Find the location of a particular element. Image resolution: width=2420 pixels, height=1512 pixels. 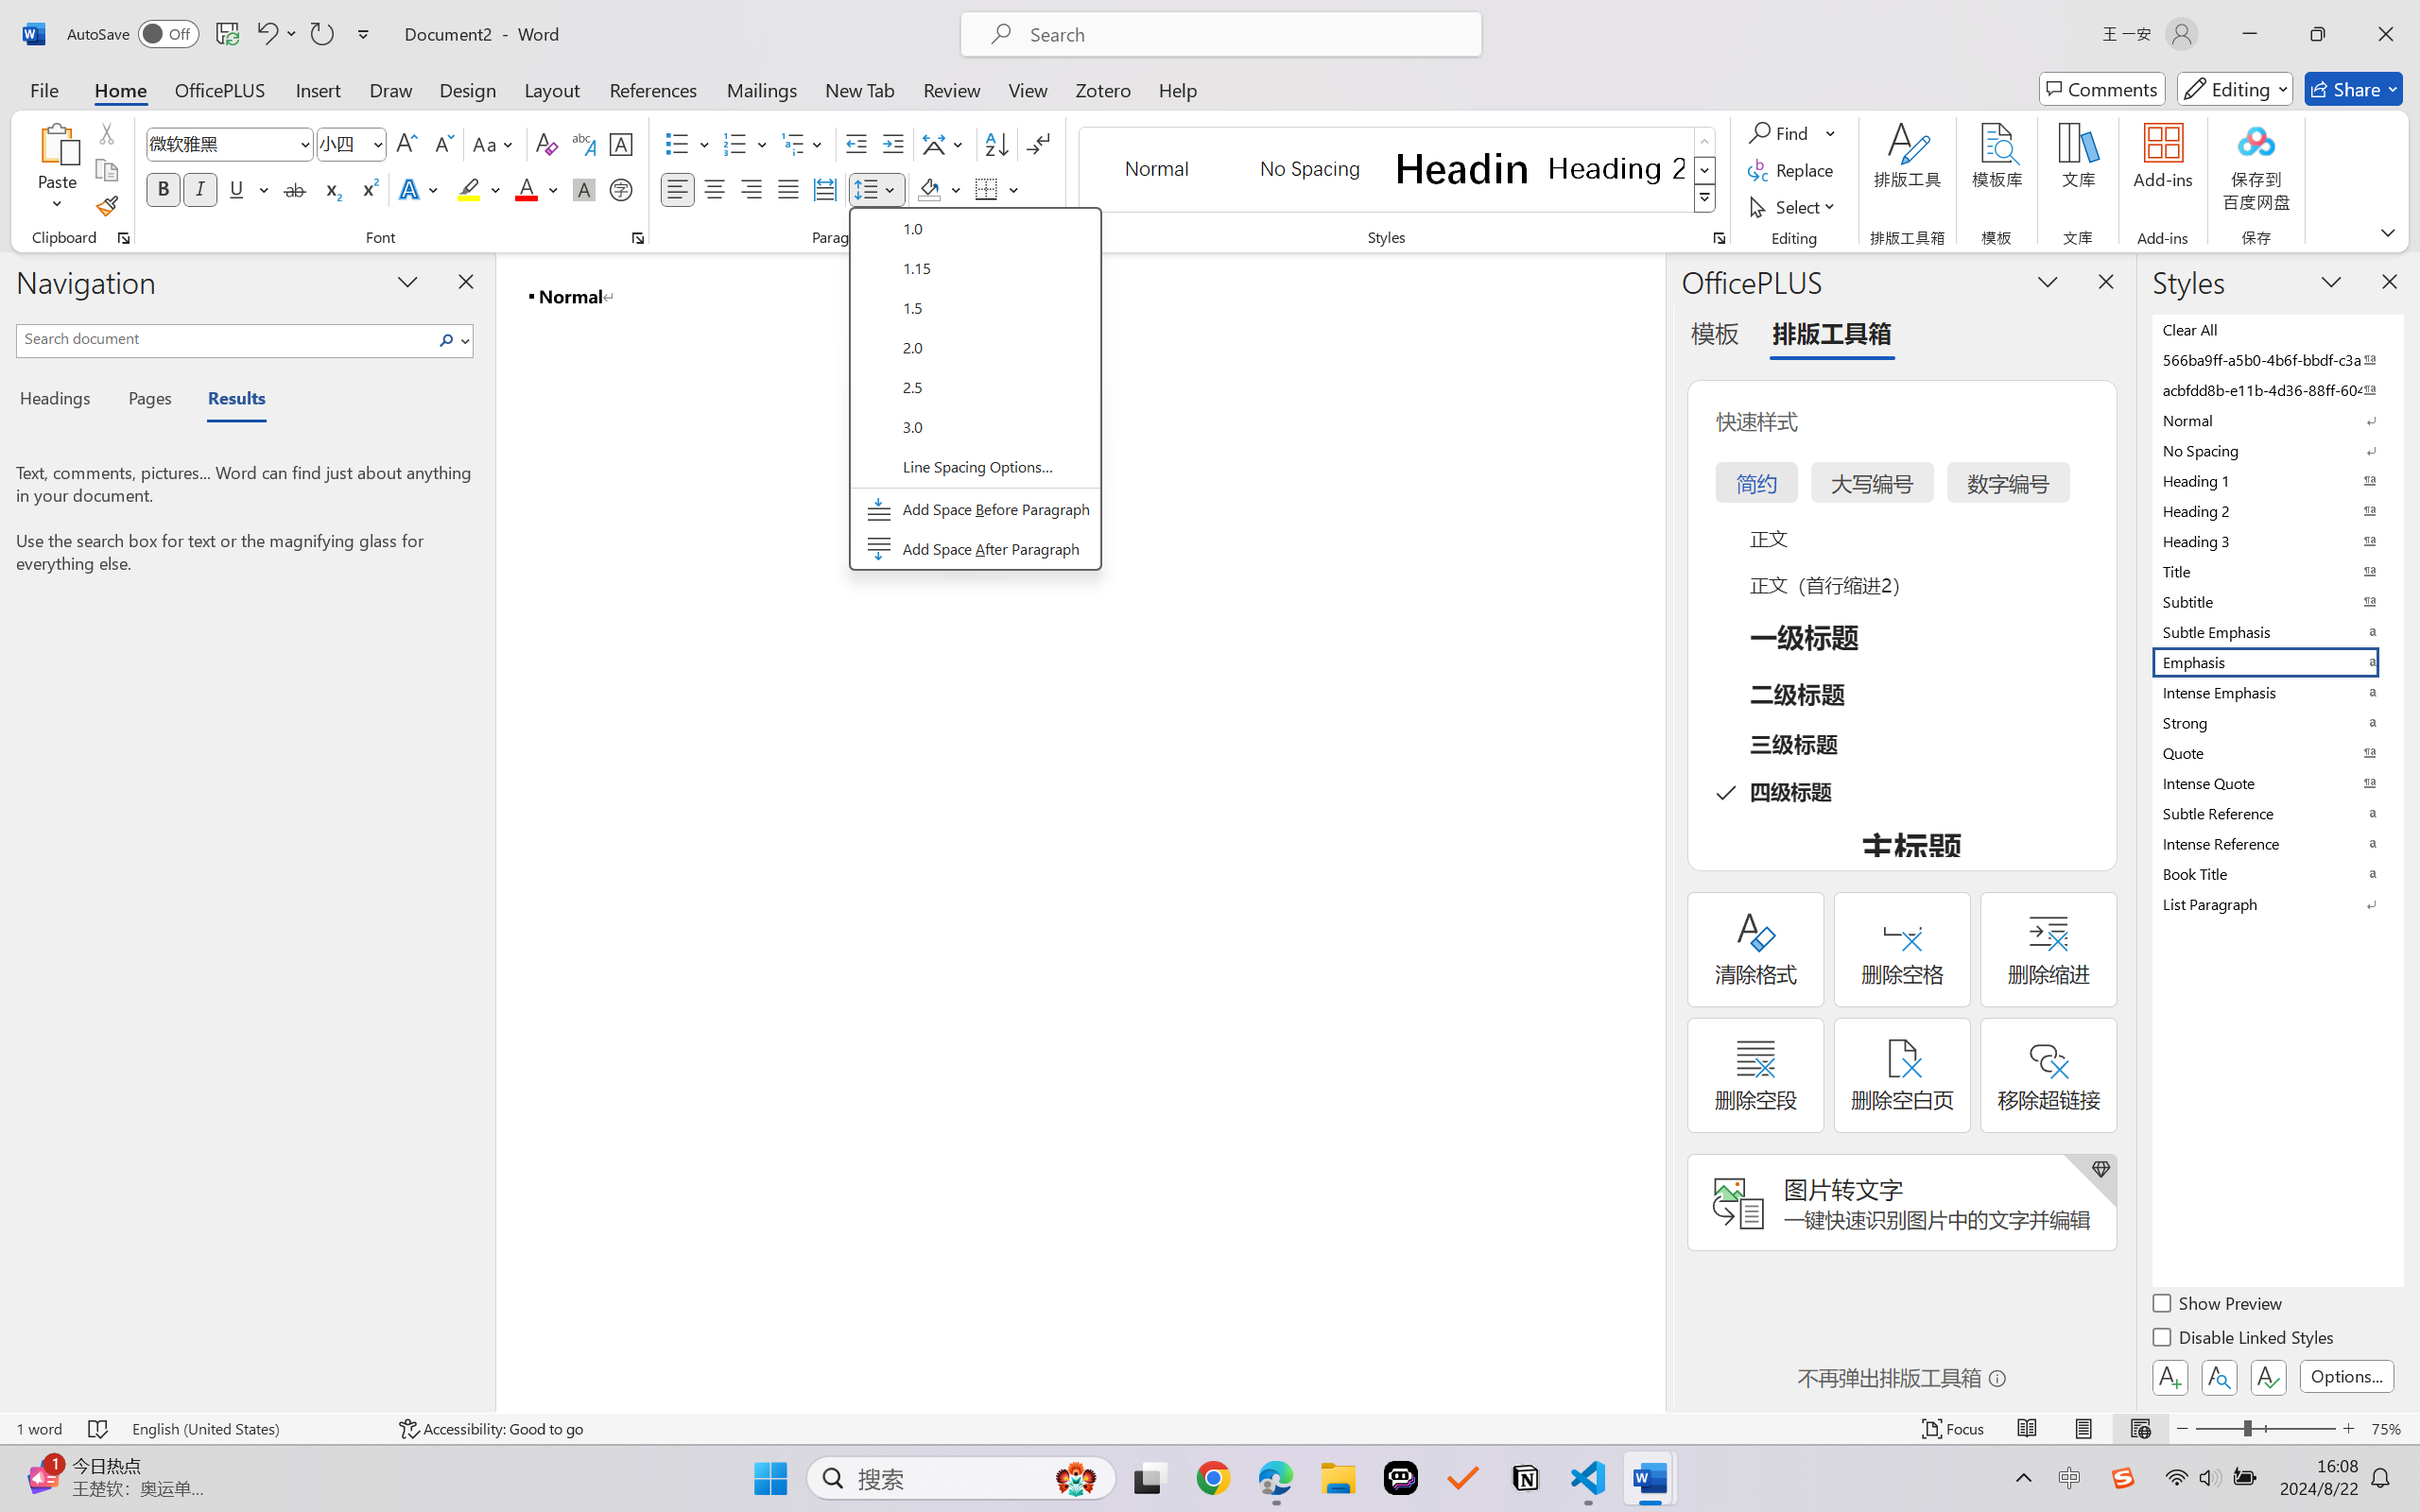

OfficePLUS is located at coordinates (219, 89).